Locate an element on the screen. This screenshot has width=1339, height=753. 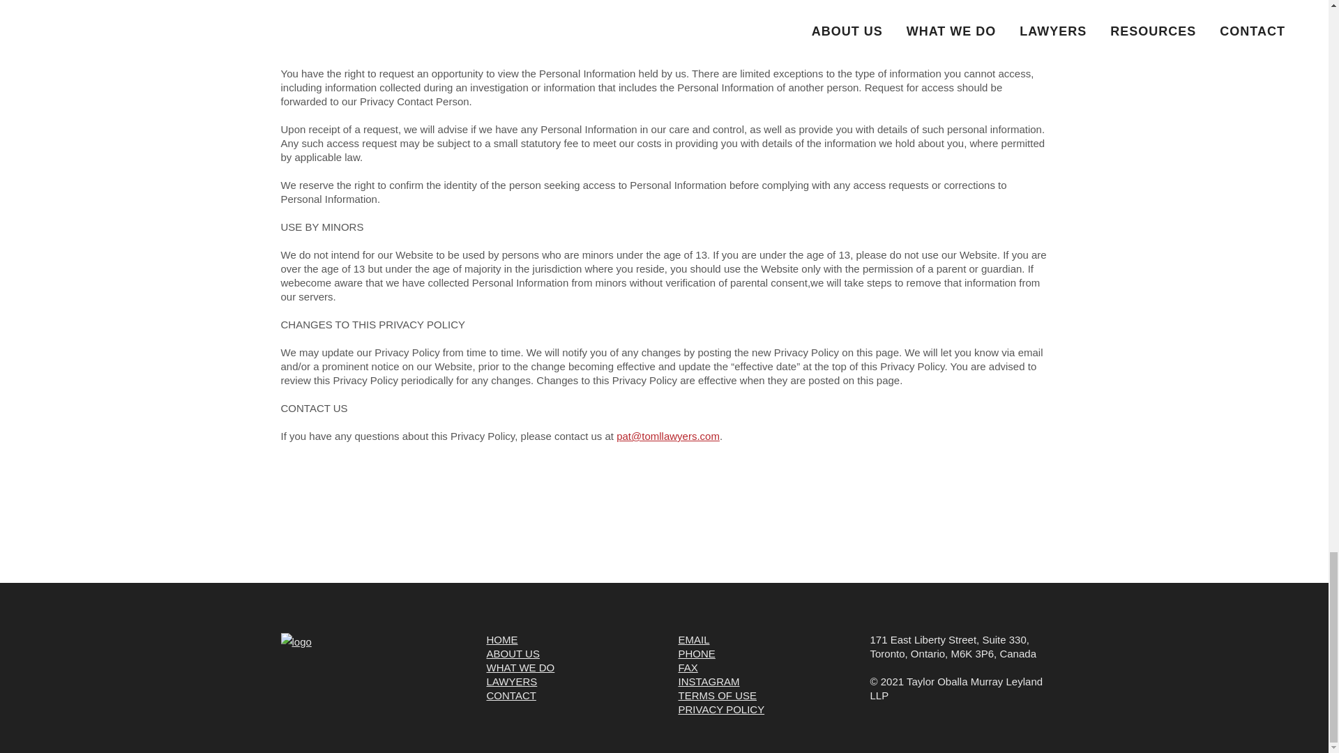
LAWYERS is located at coordinates (512, 681).